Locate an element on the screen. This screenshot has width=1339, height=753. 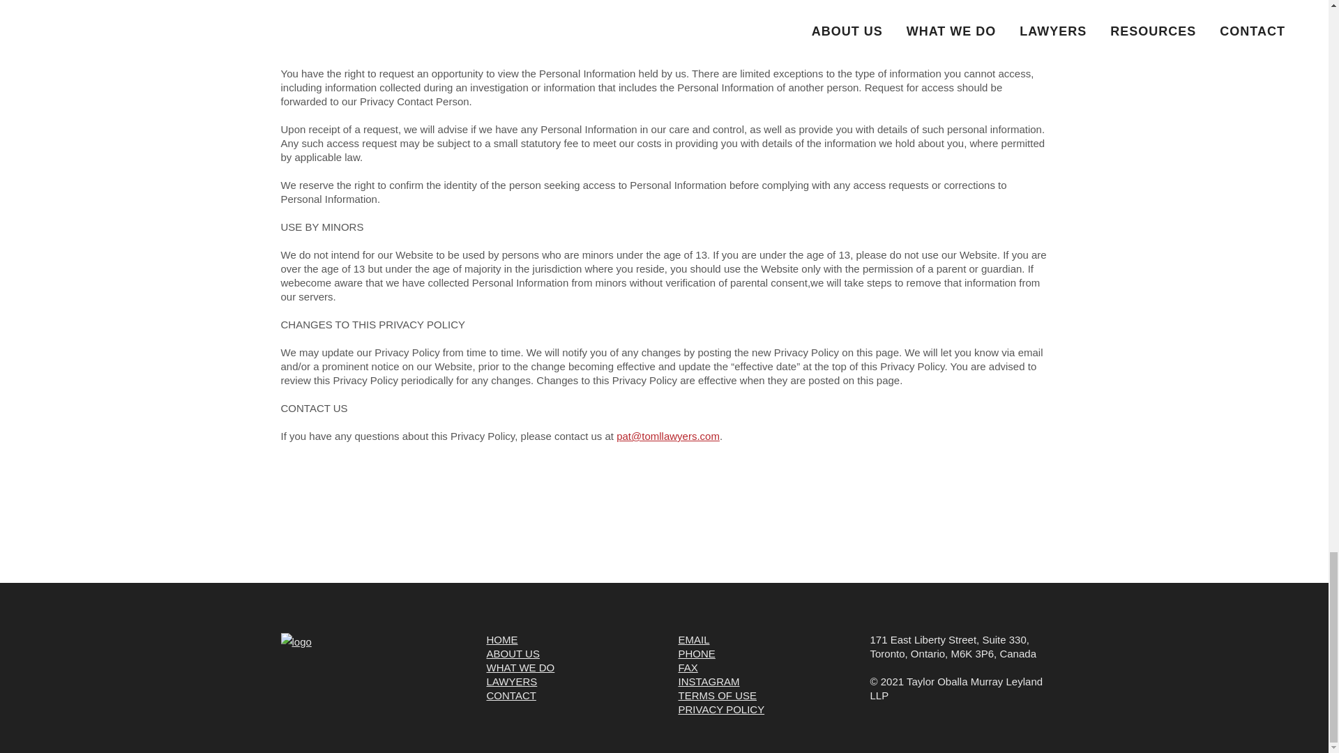
LAWYERS is located at coordinates (512, 681).